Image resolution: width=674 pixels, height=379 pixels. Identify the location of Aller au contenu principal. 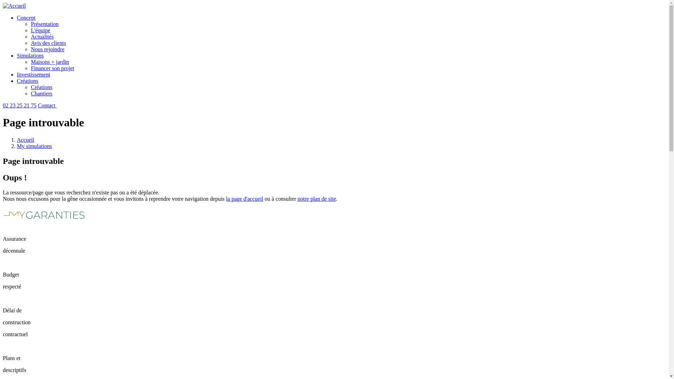
(3, 3).